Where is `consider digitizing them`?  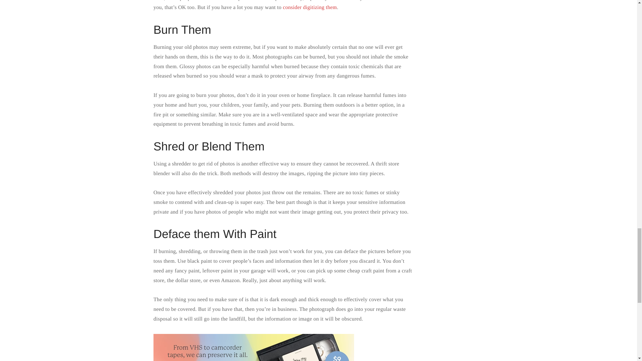 consider digitizing them is located at coordinates (310, 7).